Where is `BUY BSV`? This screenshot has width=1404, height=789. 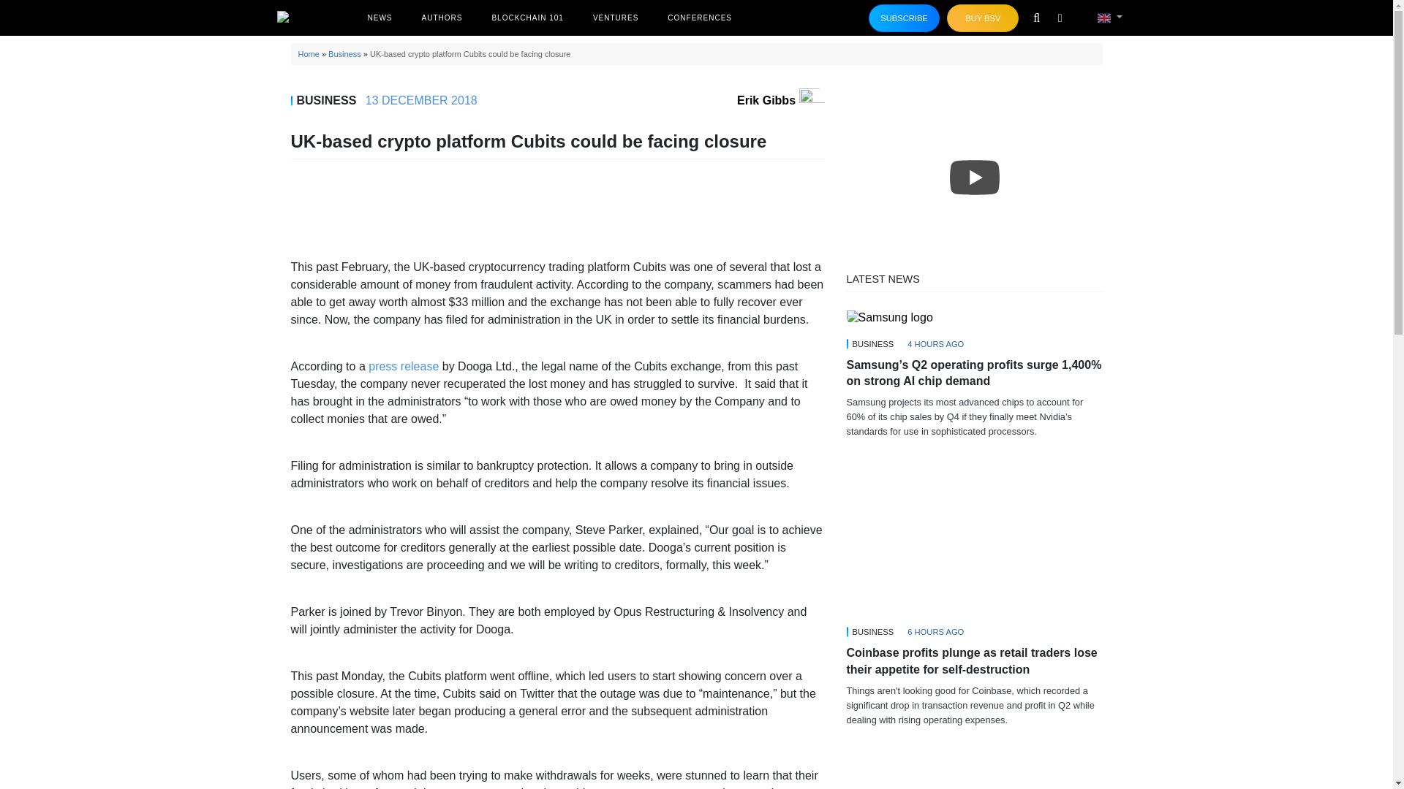 BUY BSV is located at coordinates (983, 18).